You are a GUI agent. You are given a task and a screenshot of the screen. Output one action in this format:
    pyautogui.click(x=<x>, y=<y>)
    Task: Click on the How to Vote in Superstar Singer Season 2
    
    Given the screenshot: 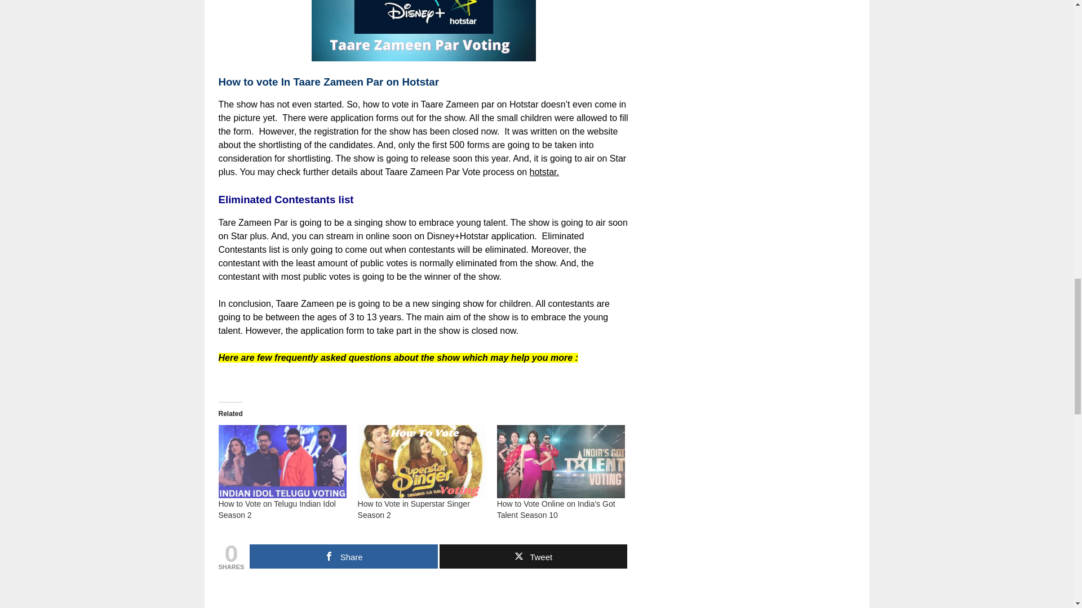 What is the action you would take?
    pyautogui.click(x=414, y=509)
    